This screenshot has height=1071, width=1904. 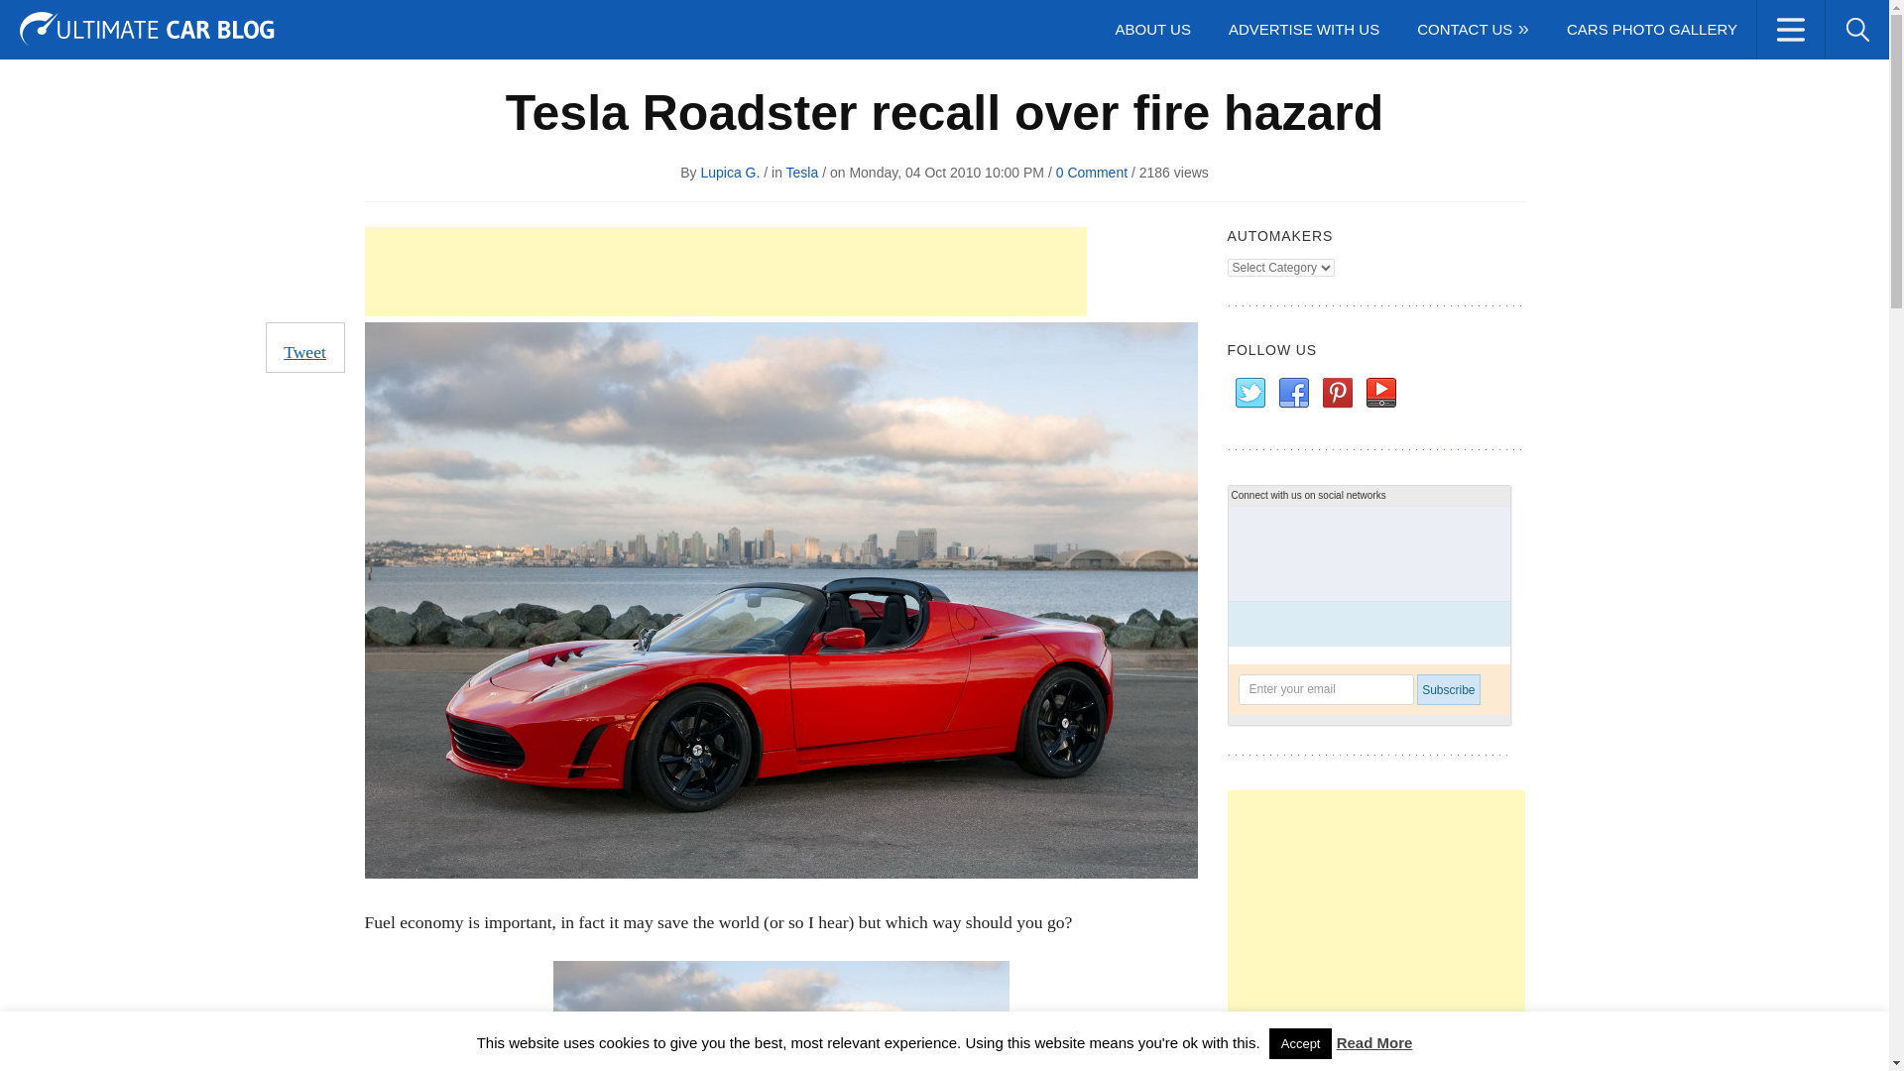 I want to click on Electric, so click(x=349, y=22).